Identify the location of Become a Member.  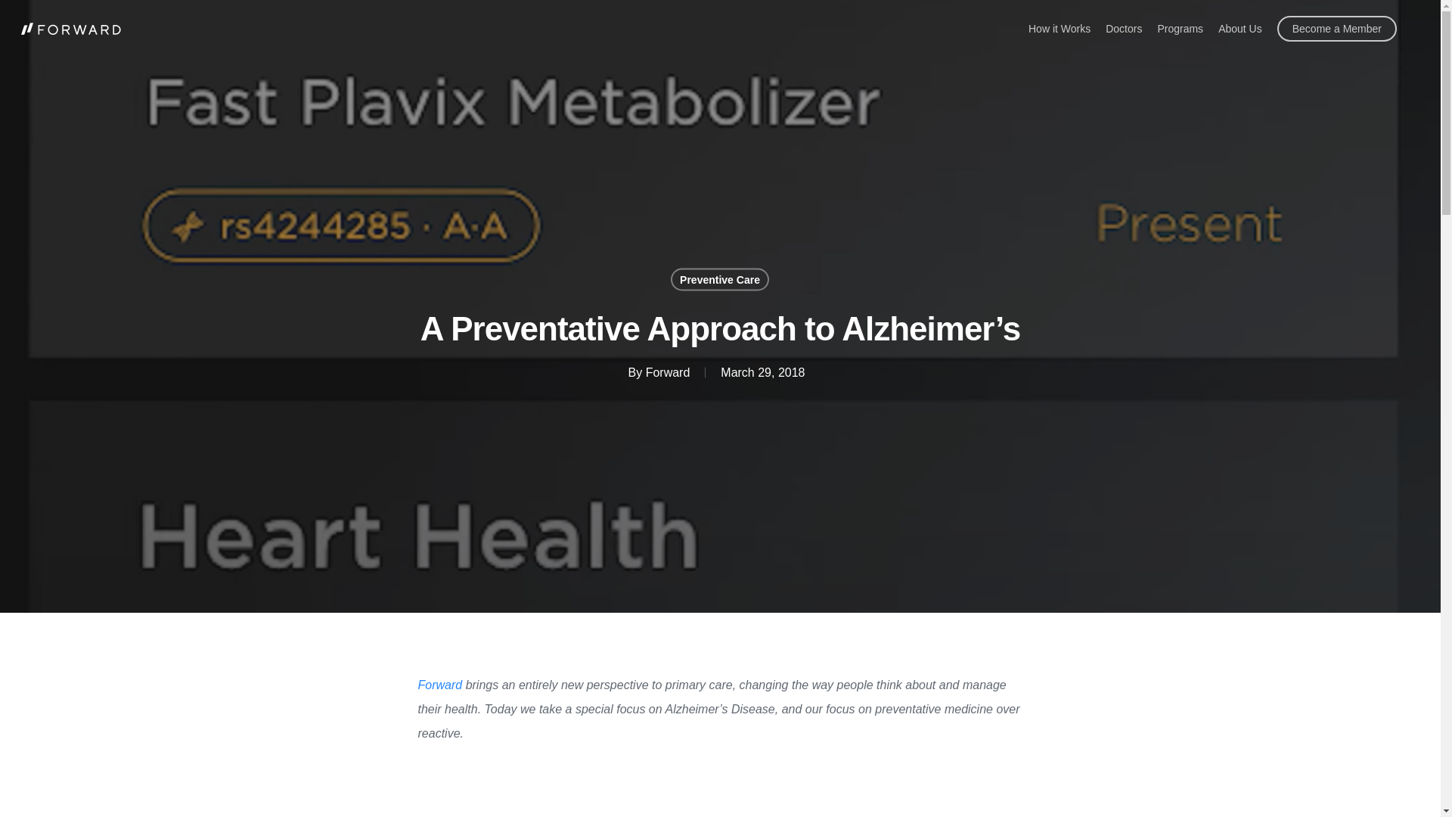
(1337, 29).